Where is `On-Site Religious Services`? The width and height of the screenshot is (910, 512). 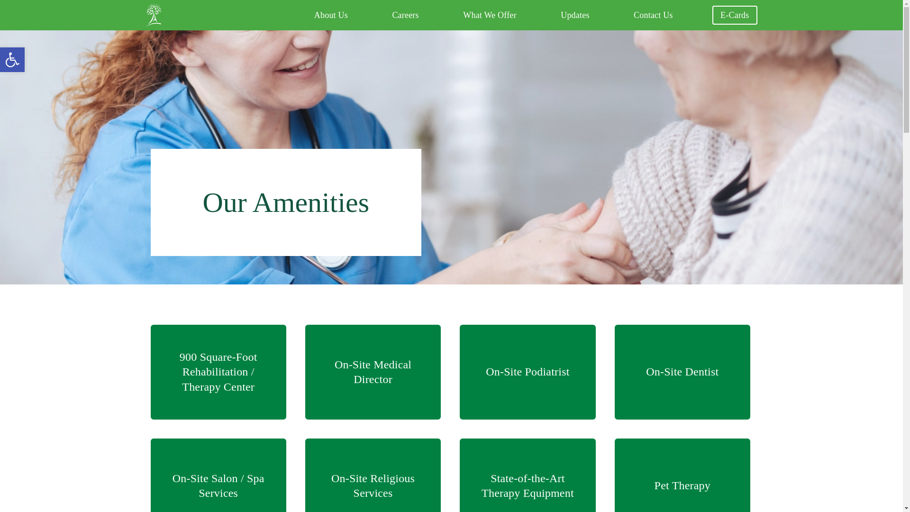
On-Site Religious Services is located at coordinates (12, 60).